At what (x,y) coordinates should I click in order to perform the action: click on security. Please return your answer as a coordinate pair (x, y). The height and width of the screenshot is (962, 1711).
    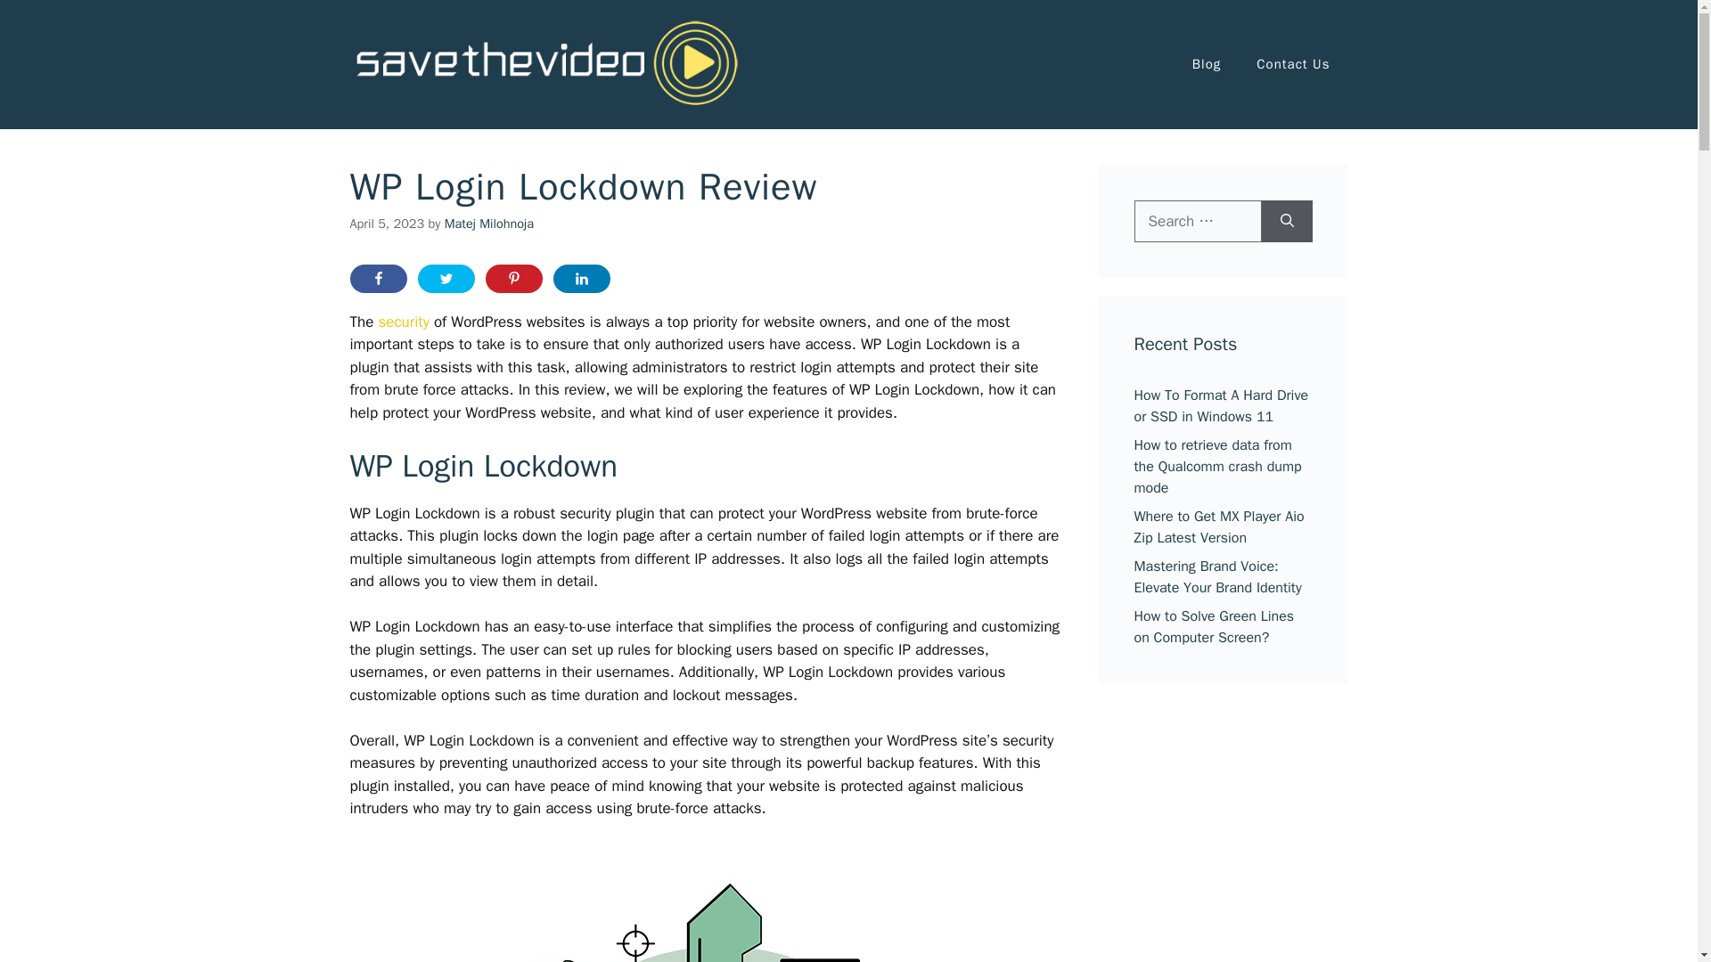
    Looking at the image, I should click on (403, 322).